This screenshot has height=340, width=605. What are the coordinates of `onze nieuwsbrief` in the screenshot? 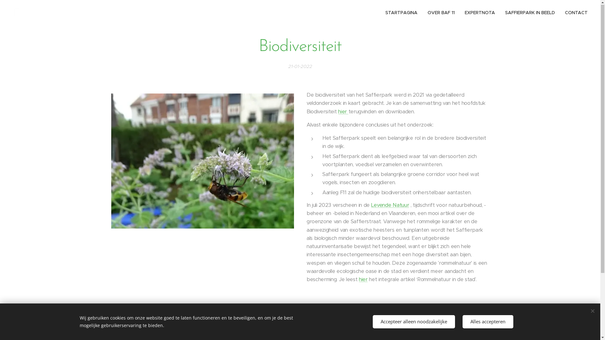 It's located at (364, 307).